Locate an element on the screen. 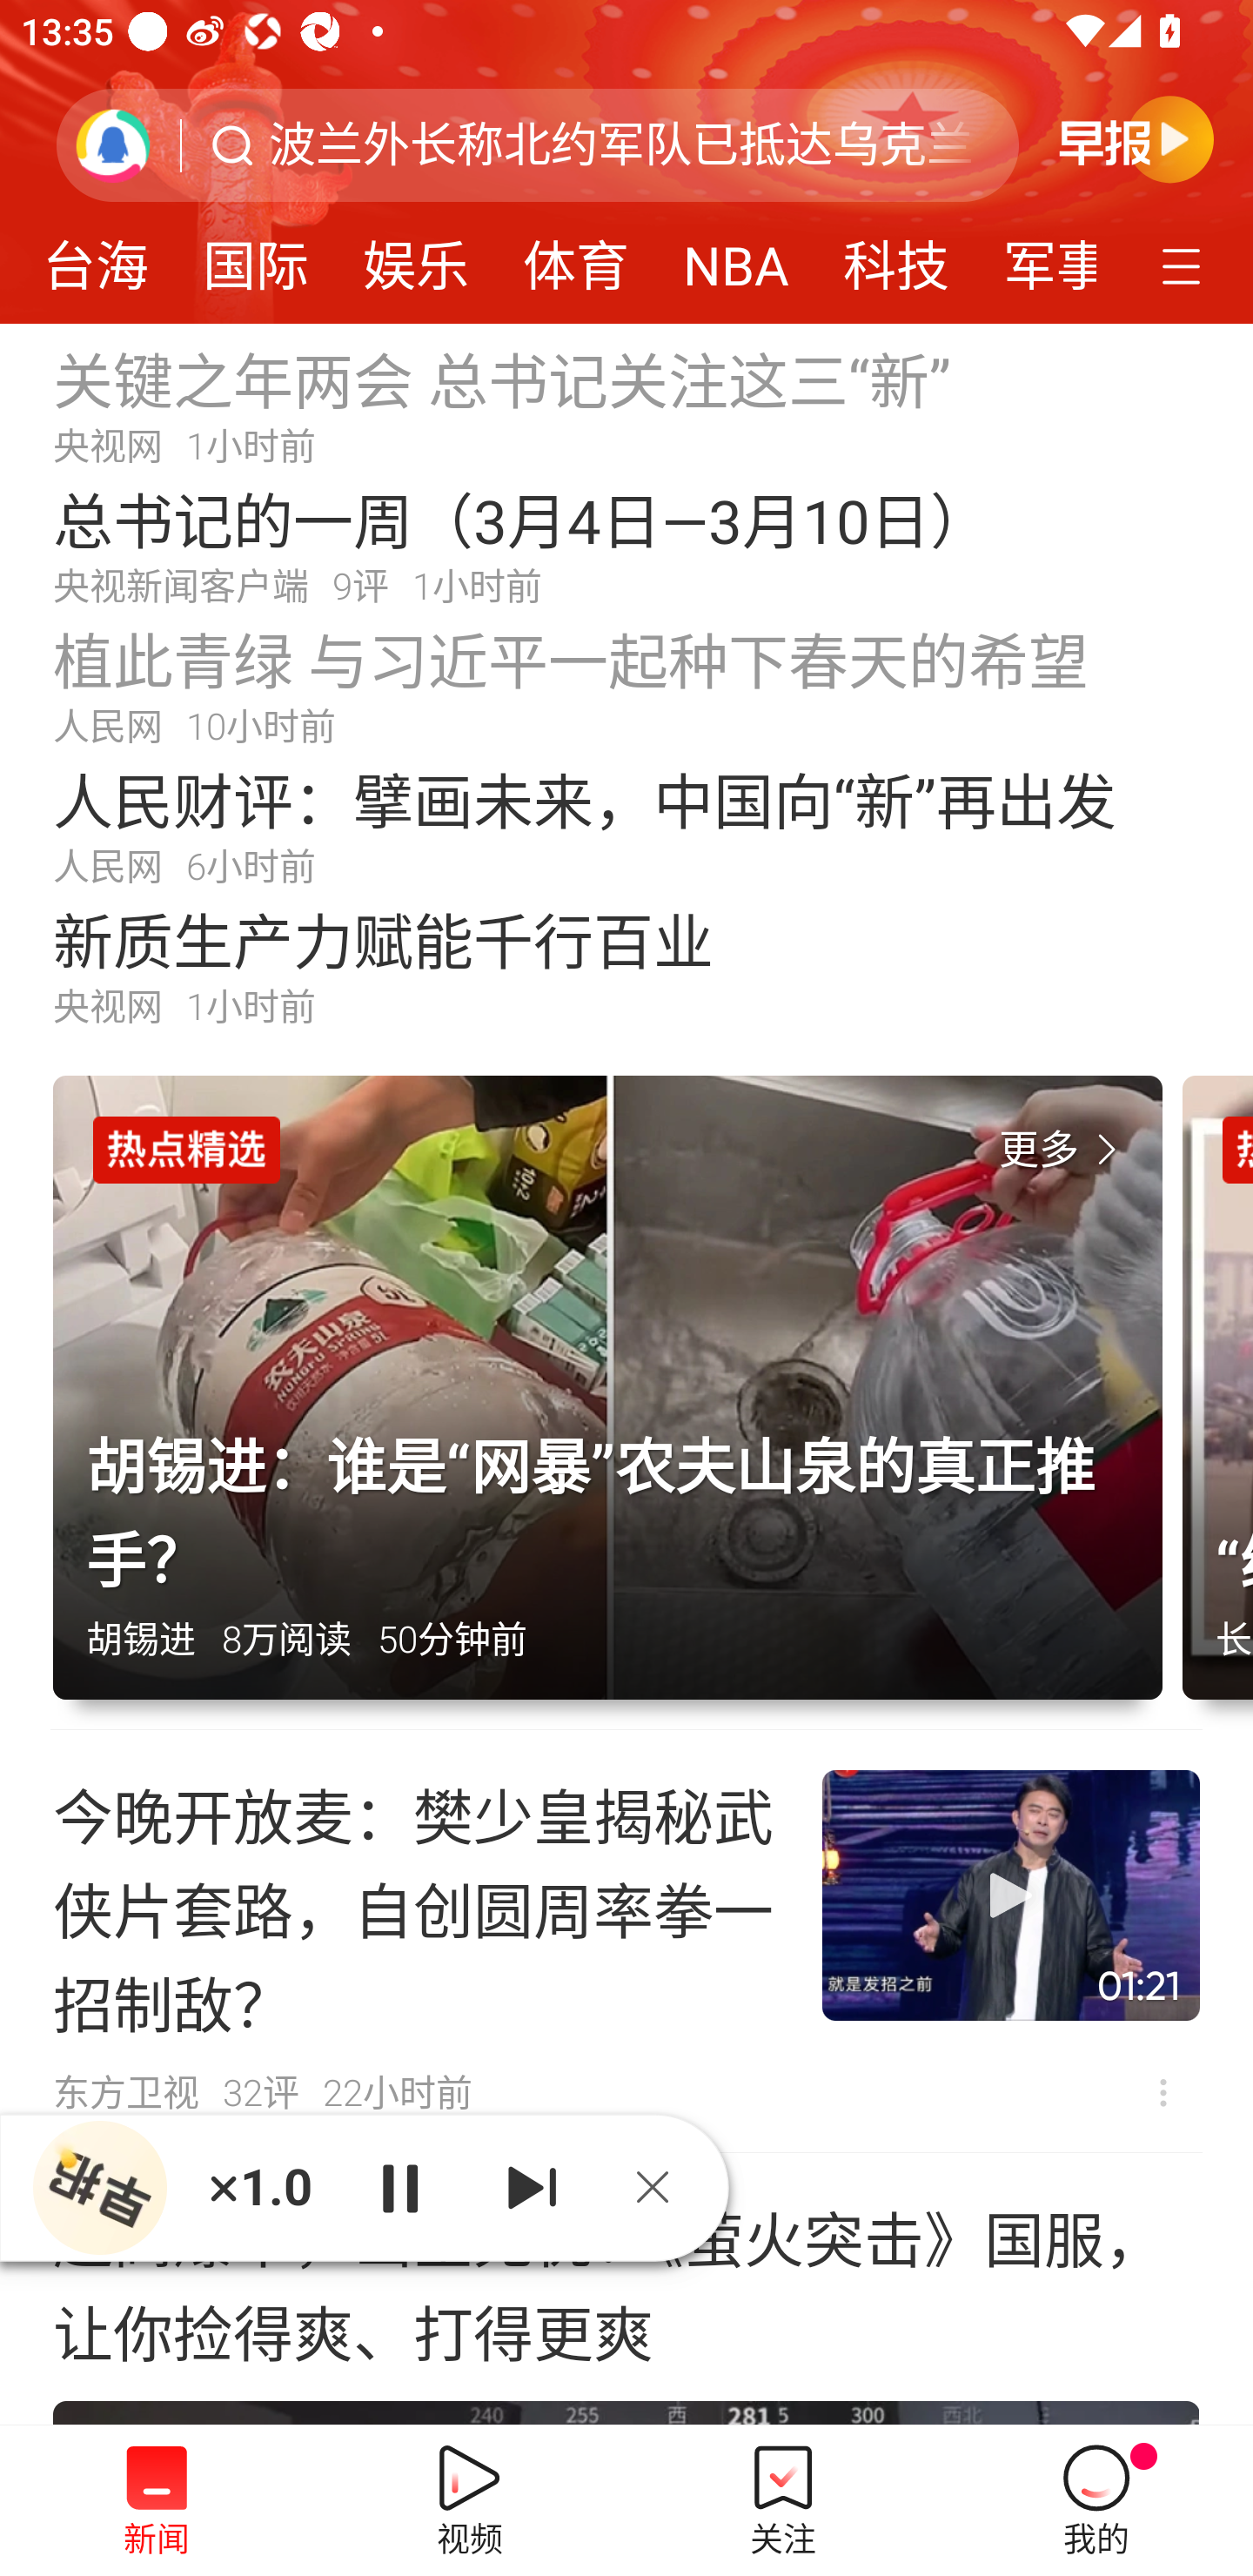 This screenshot has height=2576, width=1253. NBA is located at coordinates (736, 256).